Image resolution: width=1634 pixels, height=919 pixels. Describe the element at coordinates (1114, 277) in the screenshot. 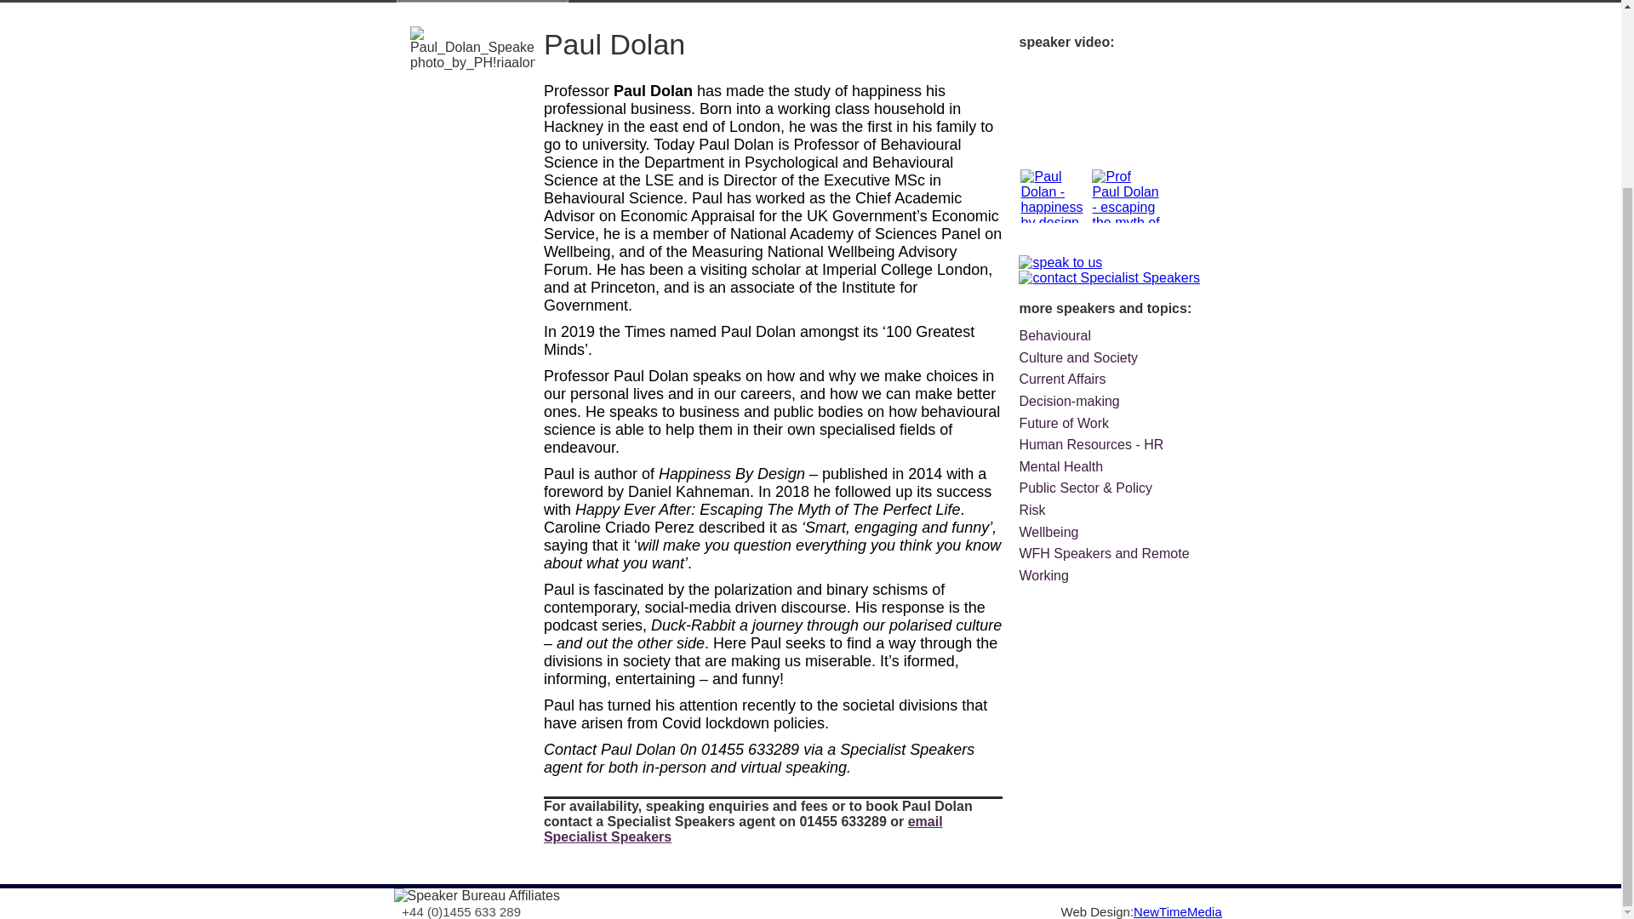

I see `Contact Specialist Speakers` at that location.